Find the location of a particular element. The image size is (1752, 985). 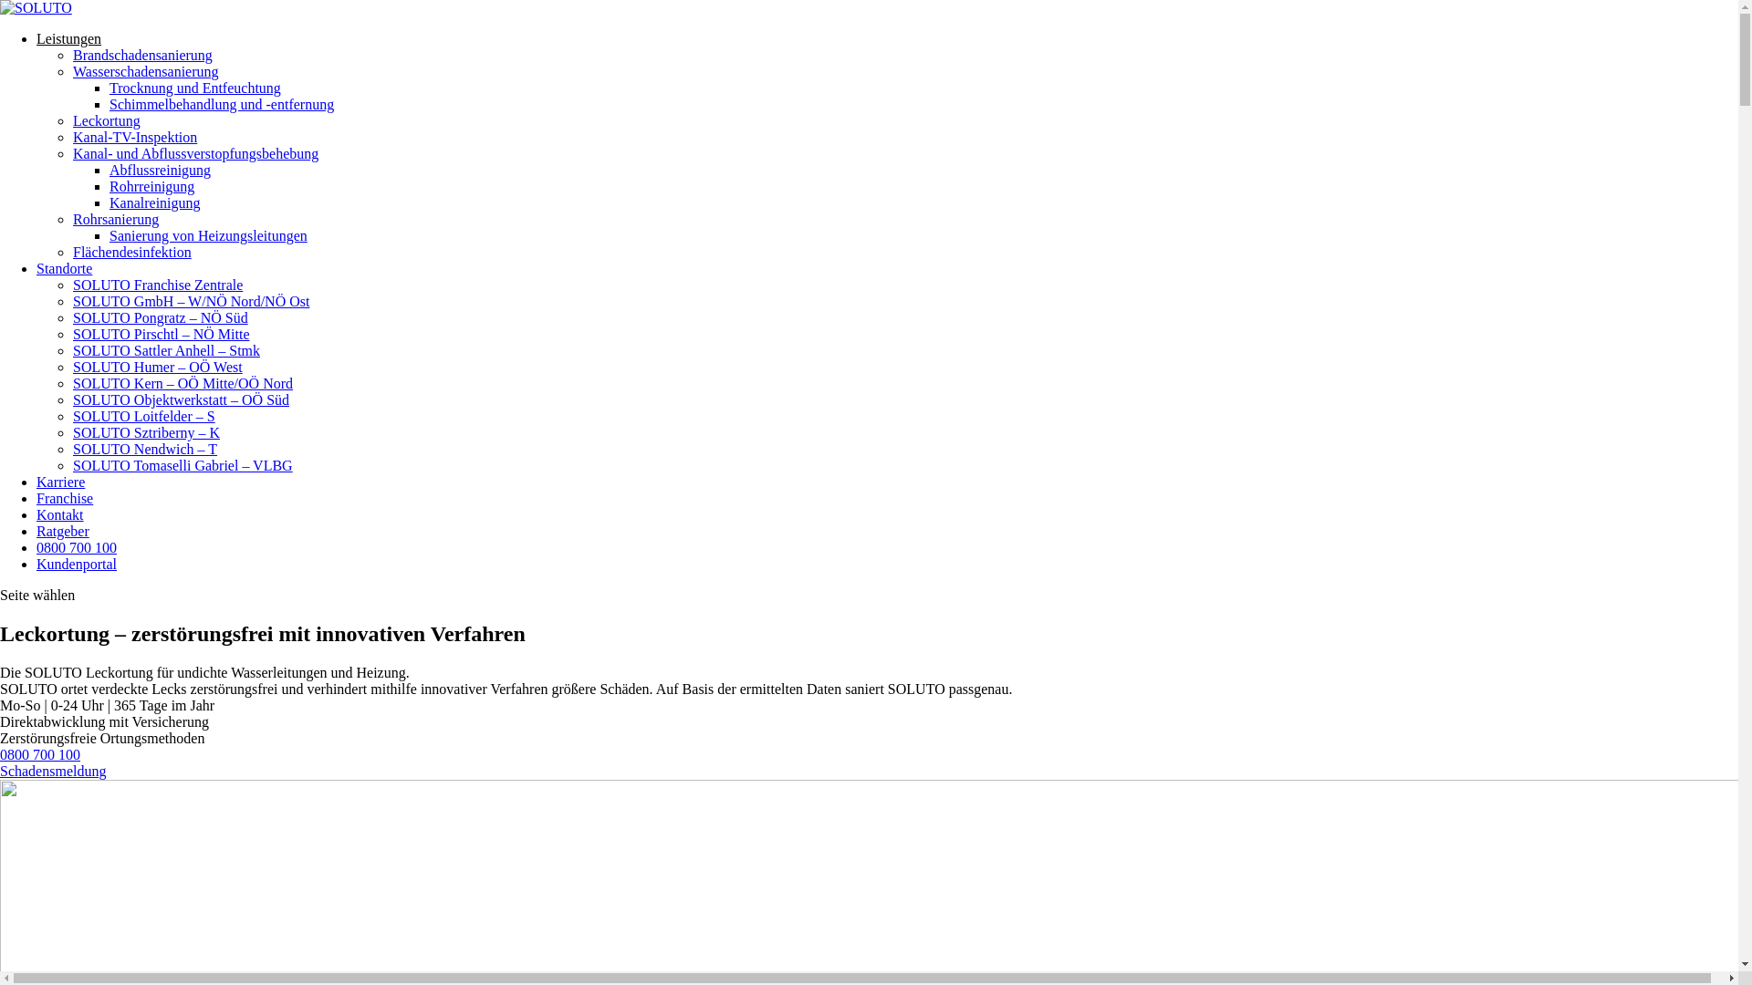

SOLUTO Franchise Zentrale is located at coordinates (158, 285).